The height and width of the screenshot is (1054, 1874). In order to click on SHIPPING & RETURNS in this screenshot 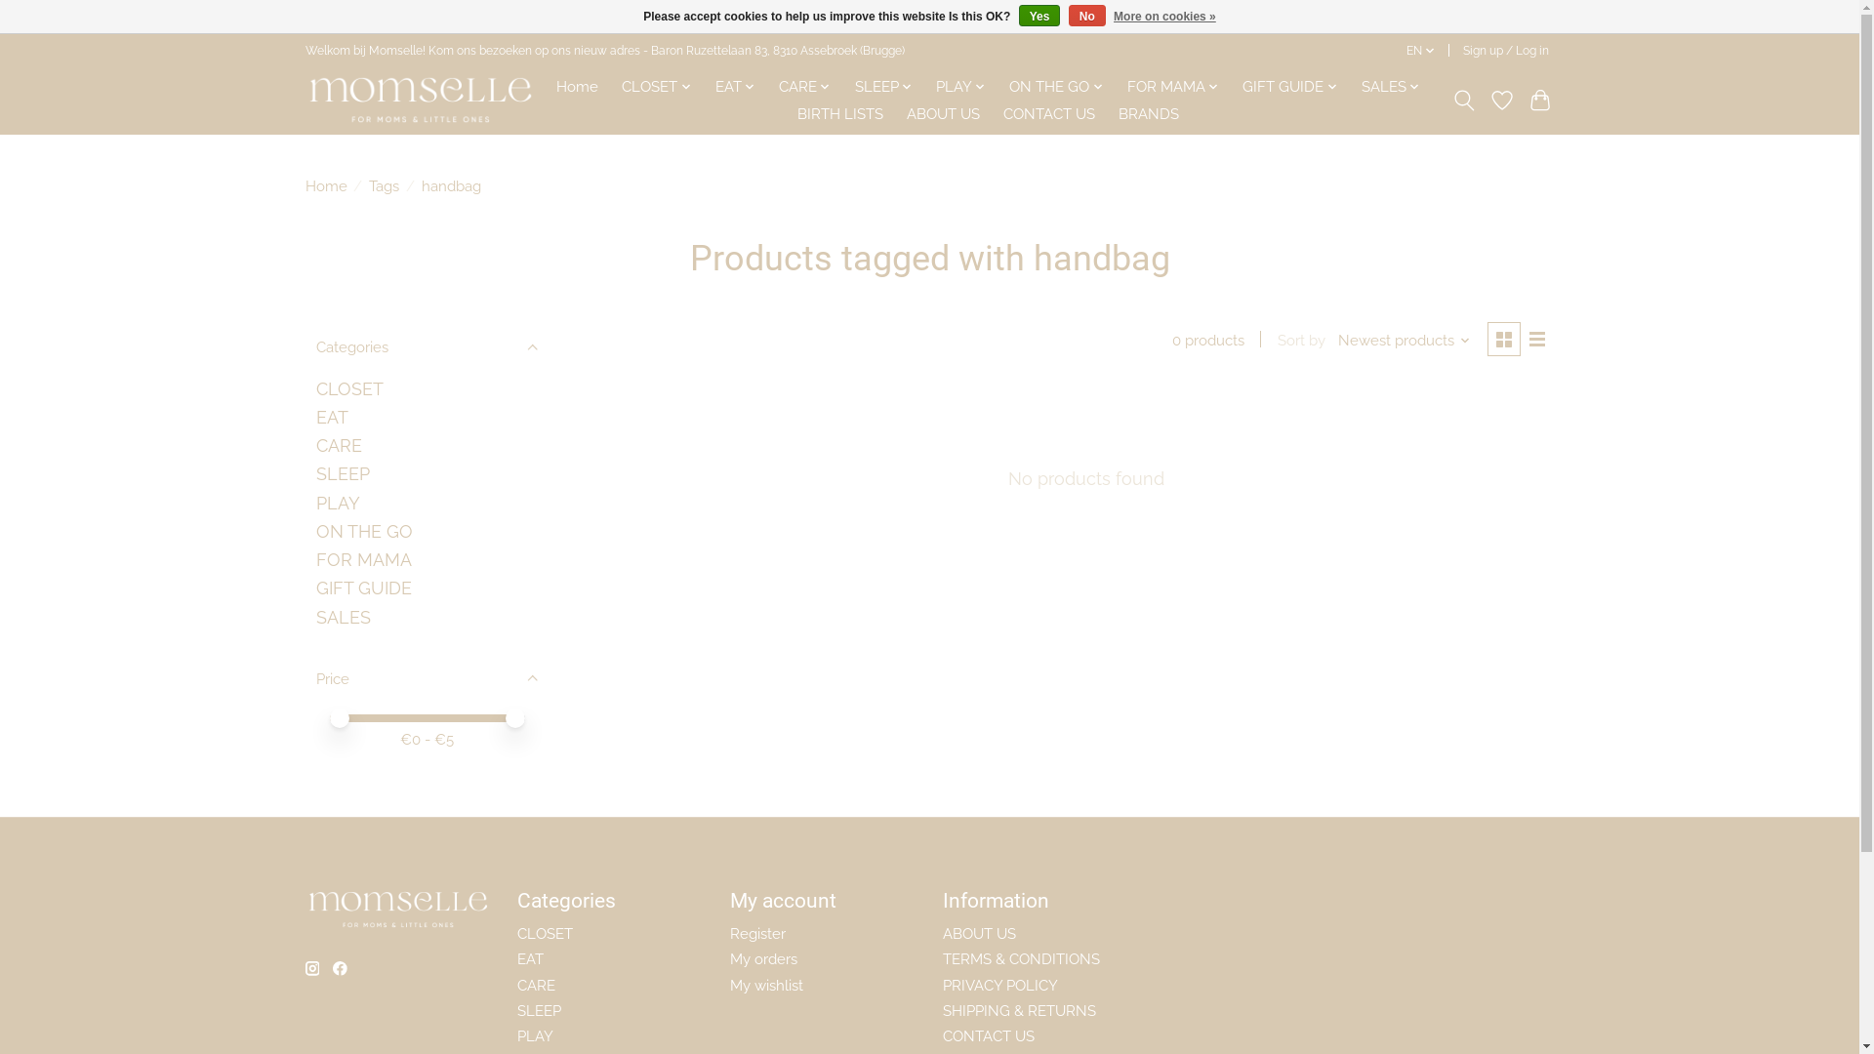, I will do `click(1019, 1011)`.